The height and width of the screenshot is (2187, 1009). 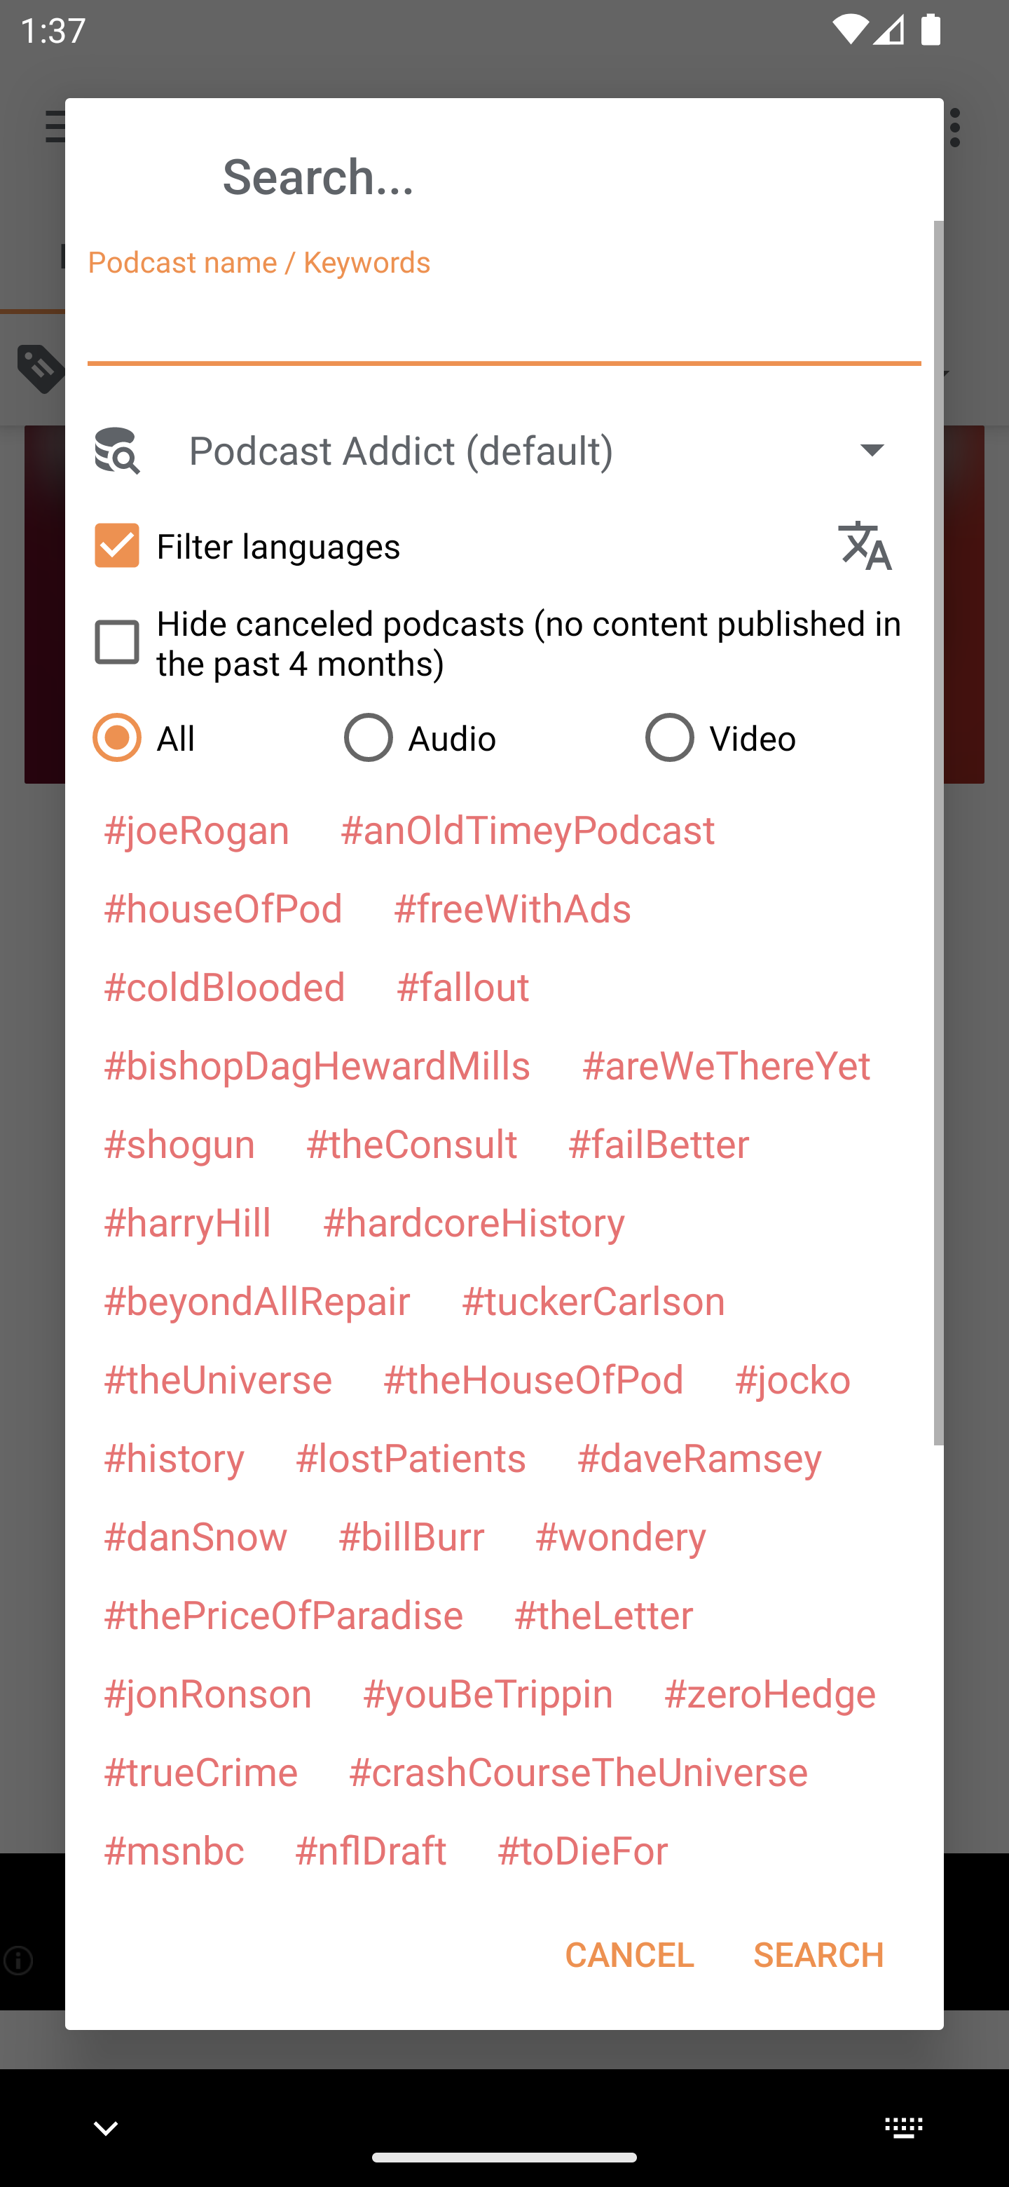 What do you see at coordinates (178, 1143) in the screenshot?
I see `#shogun` at bounding box center [178, 1143].